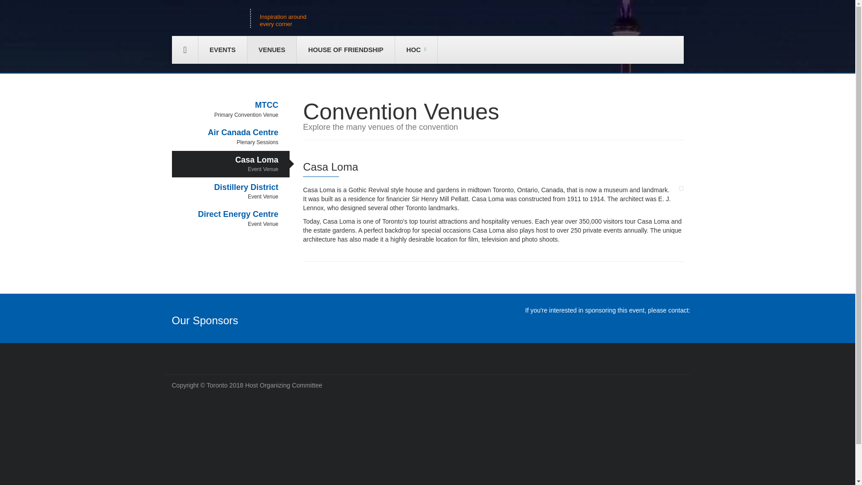 The height and width of the screenshot is (485, 862). What do you see at coordinates (272, 50) in the screenshot?
I see `EVENTS` at bounding box center [272, 50].